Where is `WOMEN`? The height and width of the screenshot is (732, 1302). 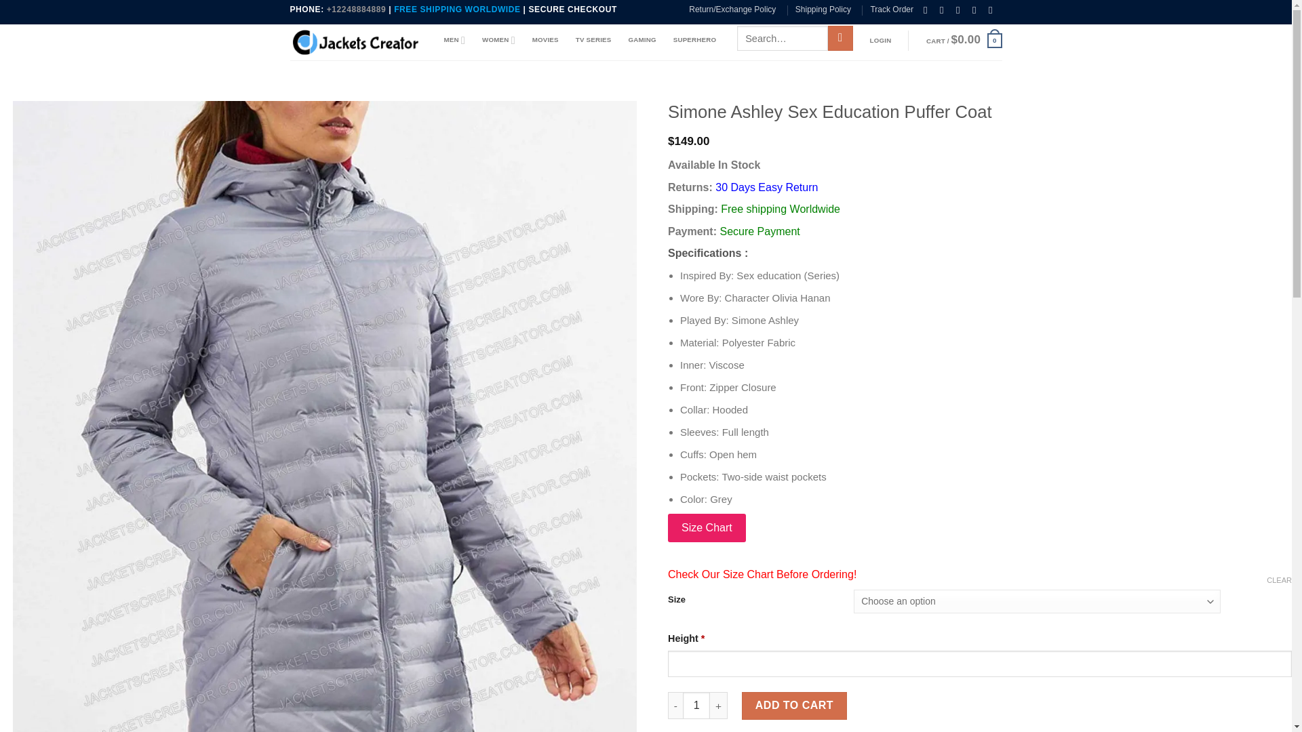 WOMEN is located at coordinates (498, 39).